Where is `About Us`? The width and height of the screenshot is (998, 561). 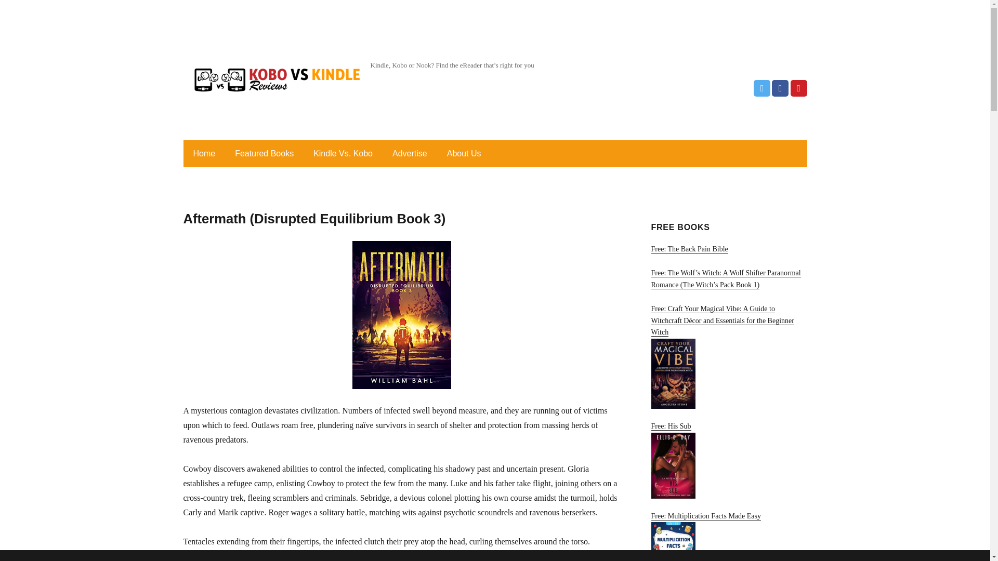
About Us is located at coordinates (464, 154).